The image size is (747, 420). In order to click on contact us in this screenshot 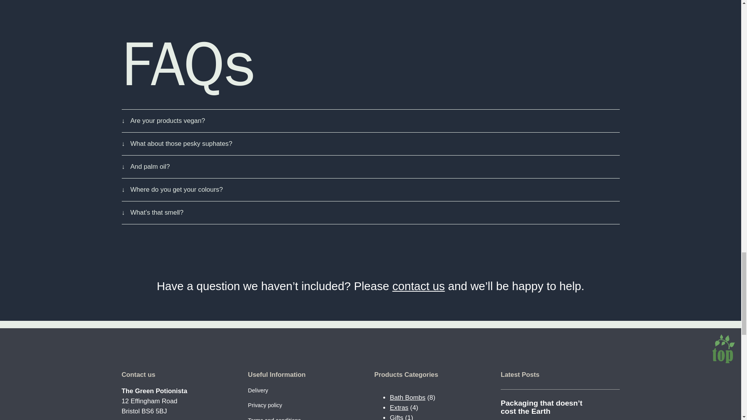, I will do `click(418, 286)`.